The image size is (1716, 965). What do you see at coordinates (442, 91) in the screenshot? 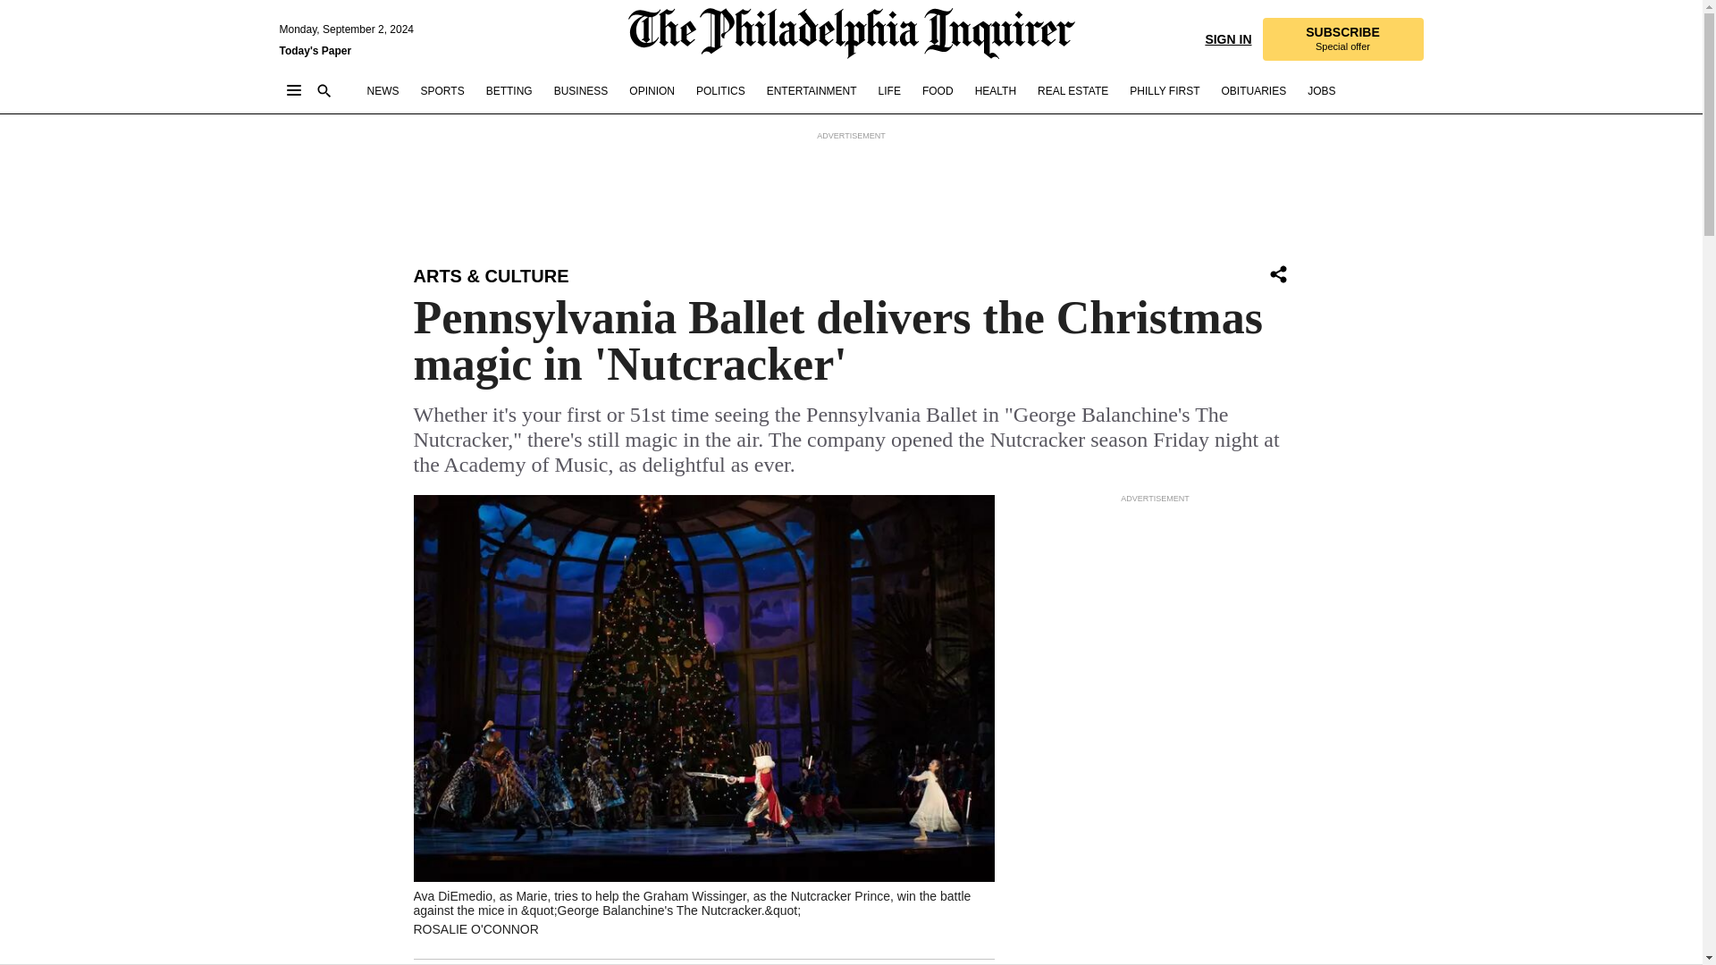
I see `SPORTS` at bounding box center [442, 91].